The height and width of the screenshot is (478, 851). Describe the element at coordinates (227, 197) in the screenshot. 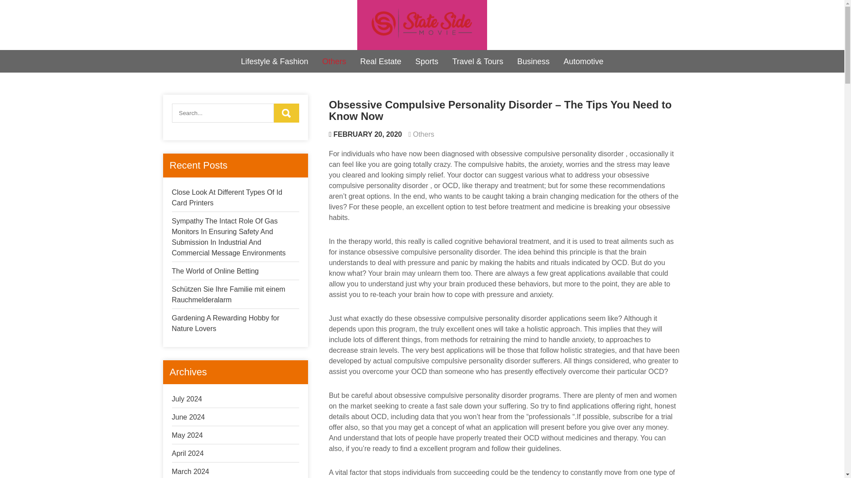

I see `Close Look At Different Types Of Id Card Printers` at that location.